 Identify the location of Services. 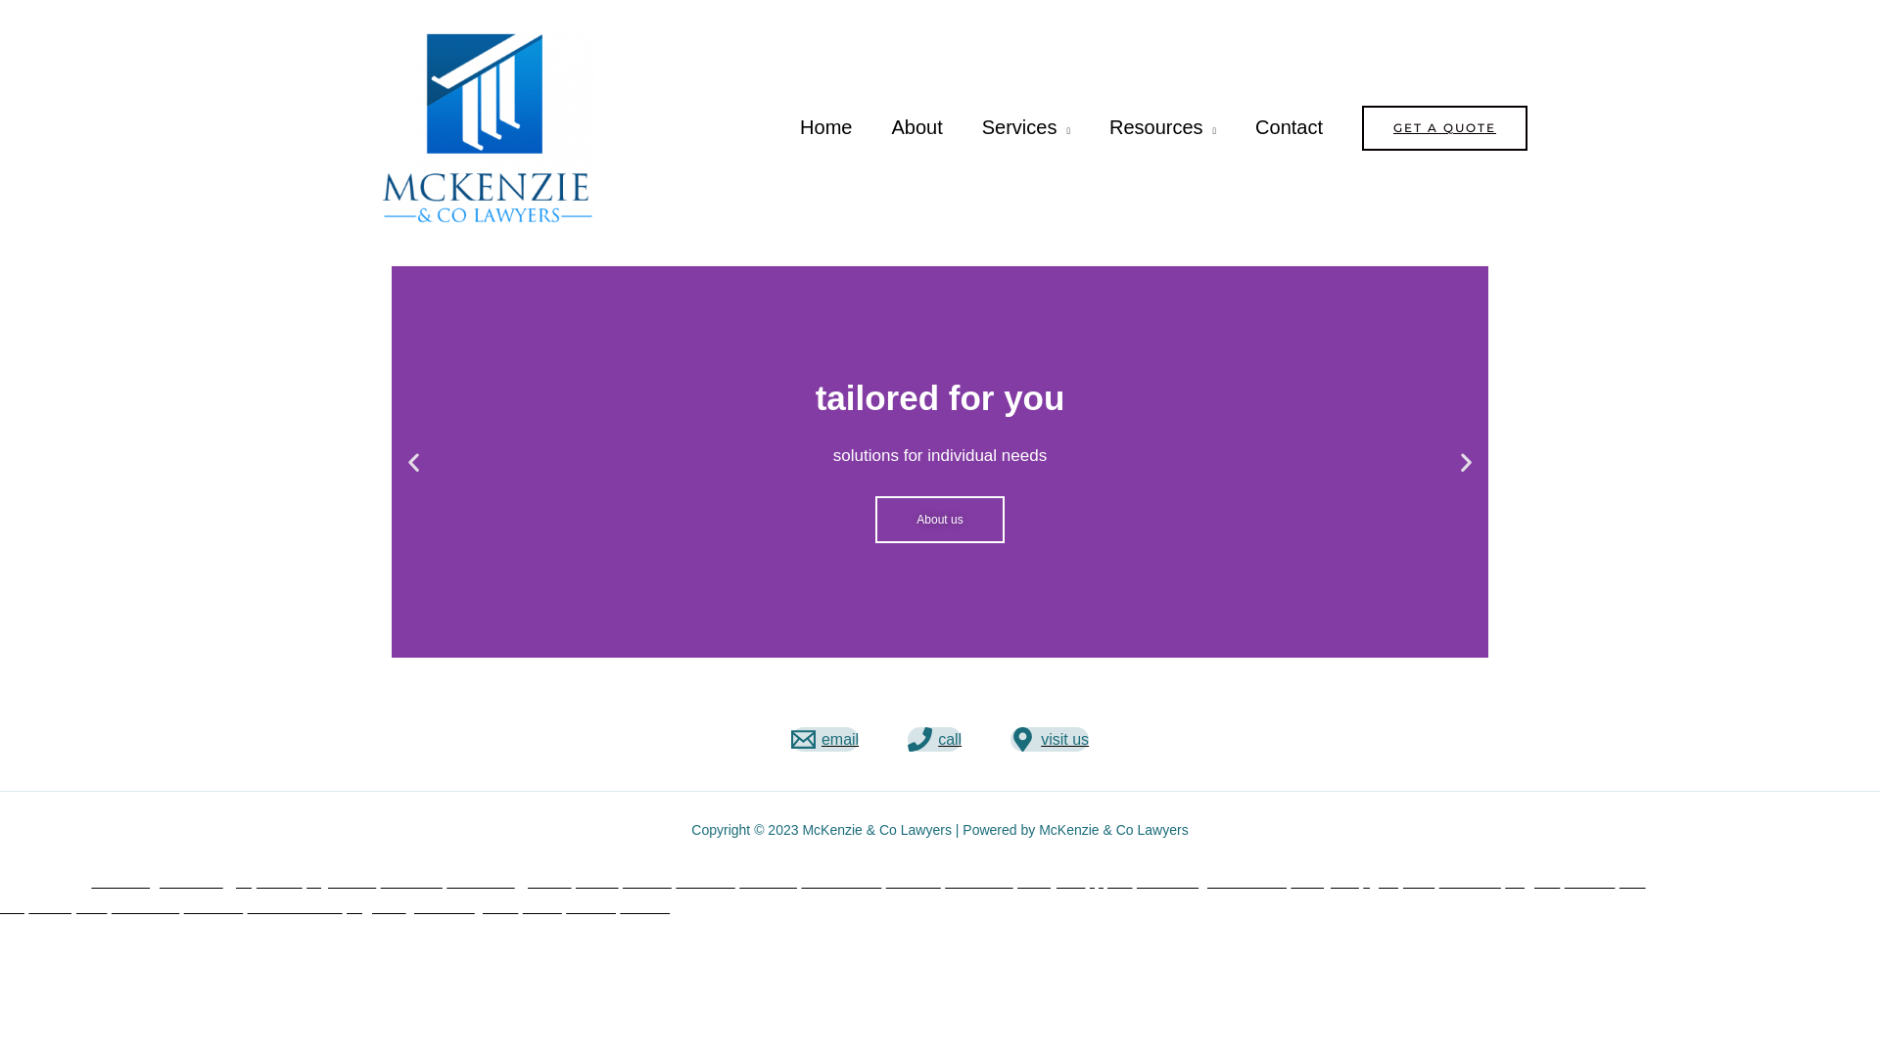
(1026, 127).